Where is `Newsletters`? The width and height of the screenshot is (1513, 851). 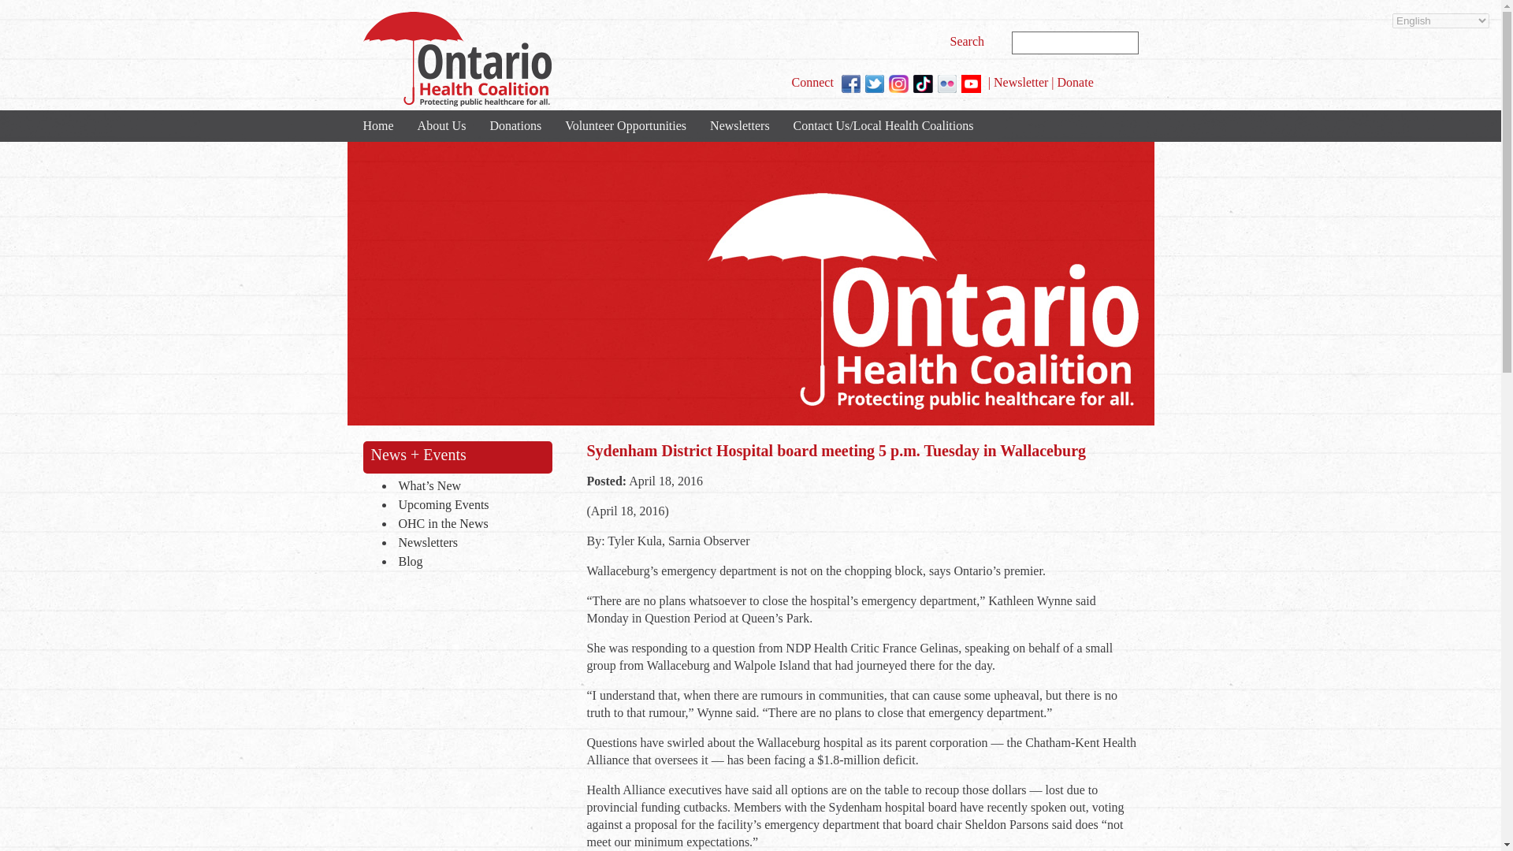 Newsletters is located at coordinates (470, 544).